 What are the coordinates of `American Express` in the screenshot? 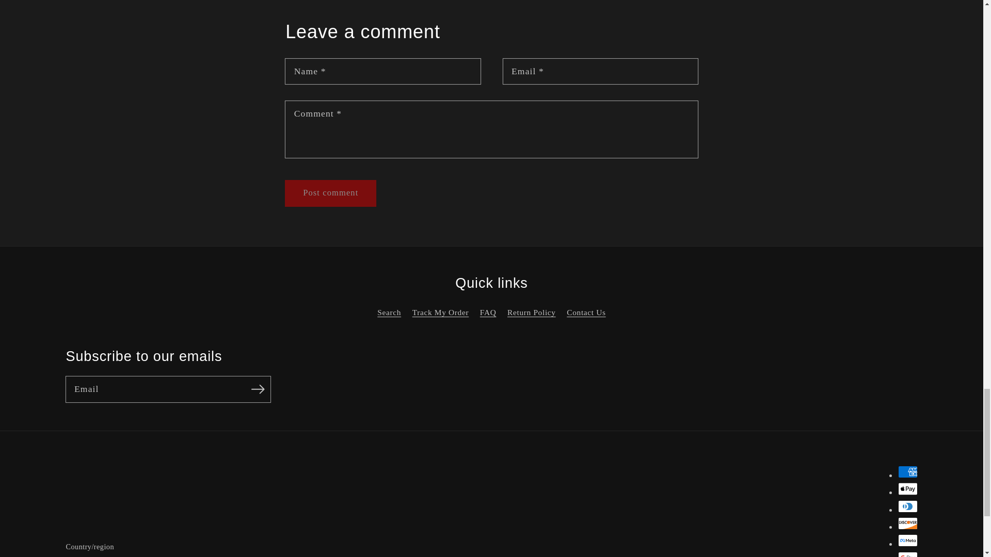 It's located at (907, 471).